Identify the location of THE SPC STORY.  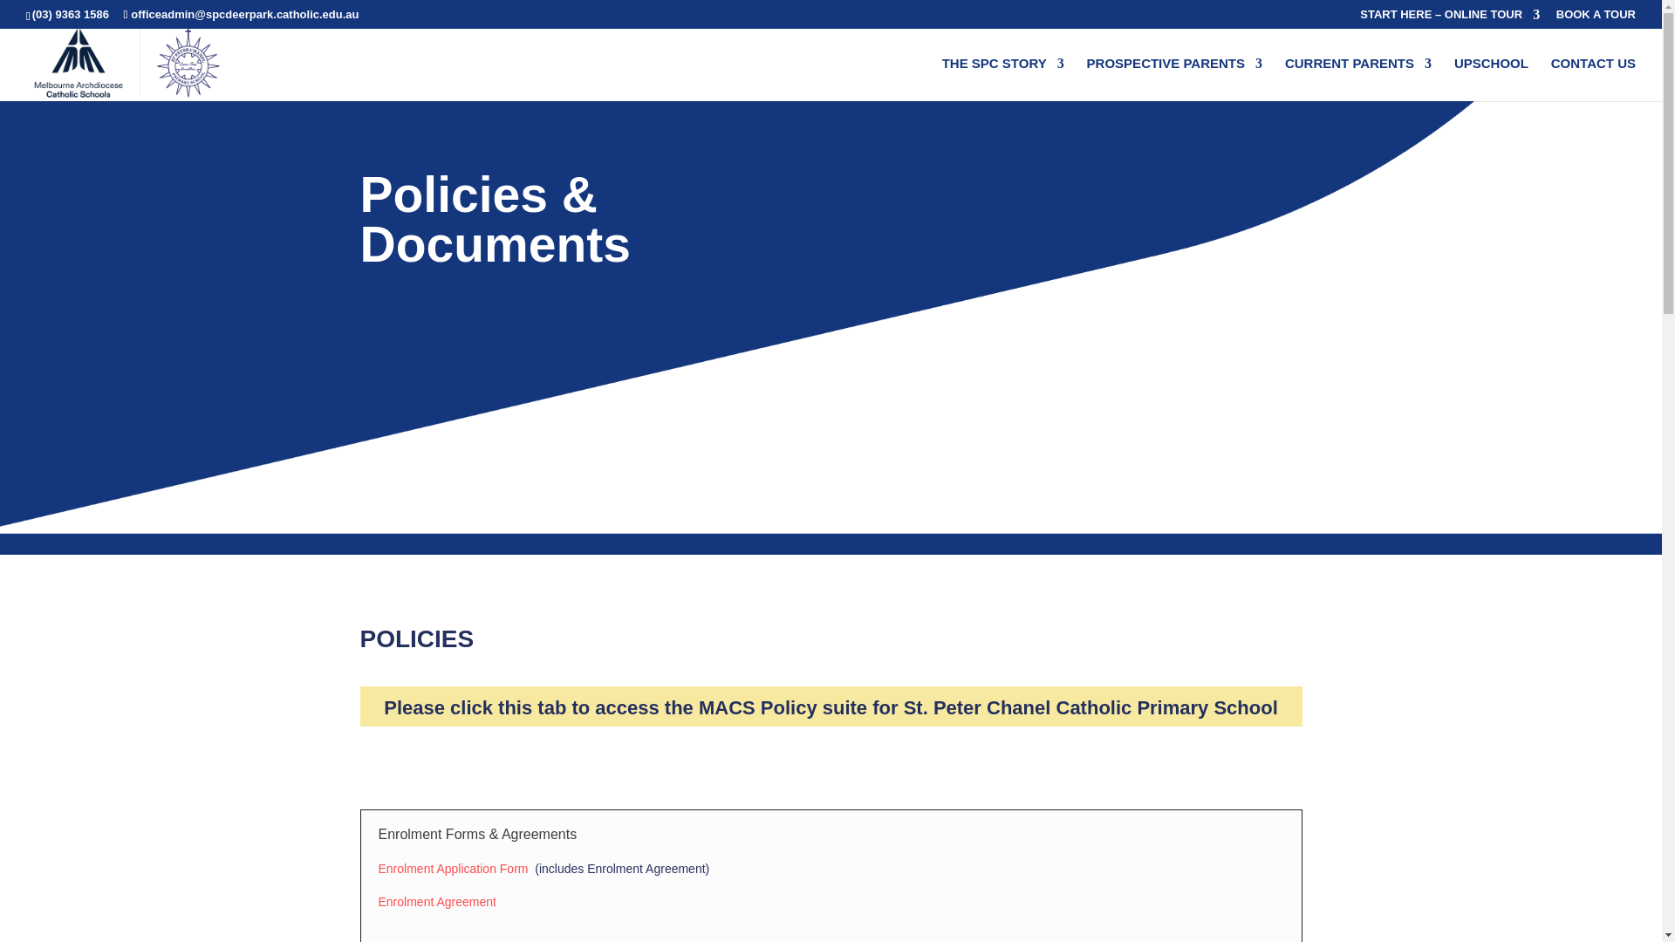
(1002, 78).